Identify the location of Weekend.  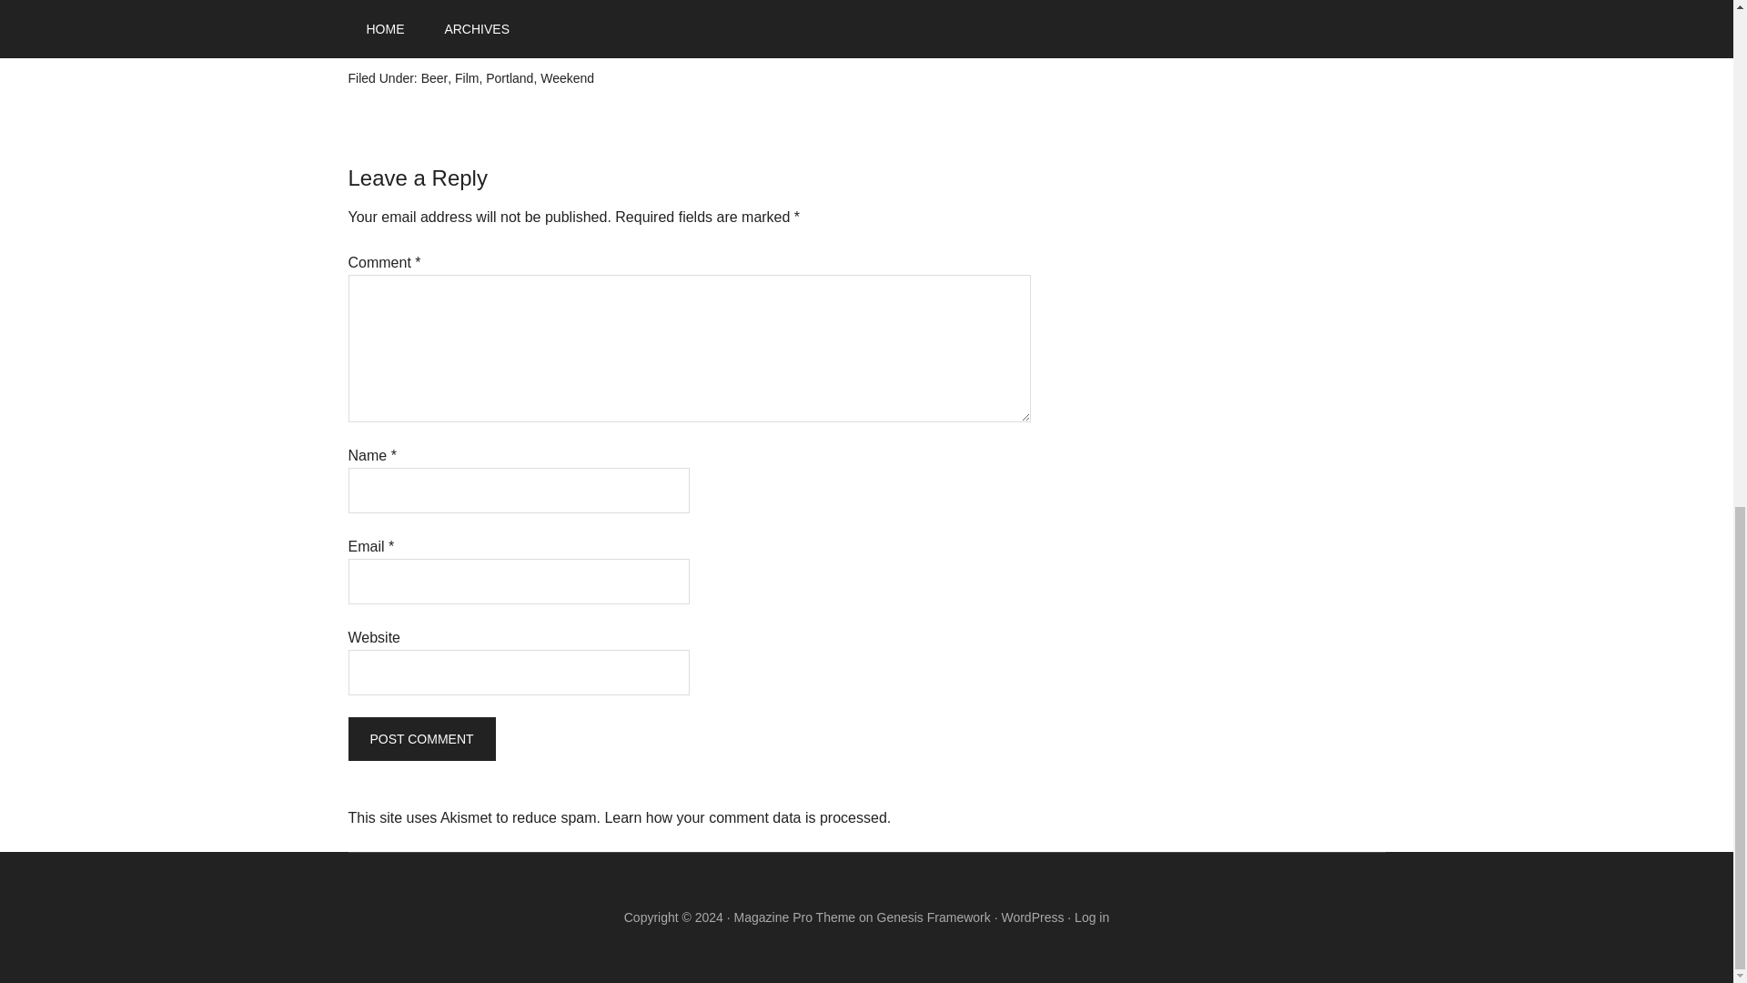
(566, 77).